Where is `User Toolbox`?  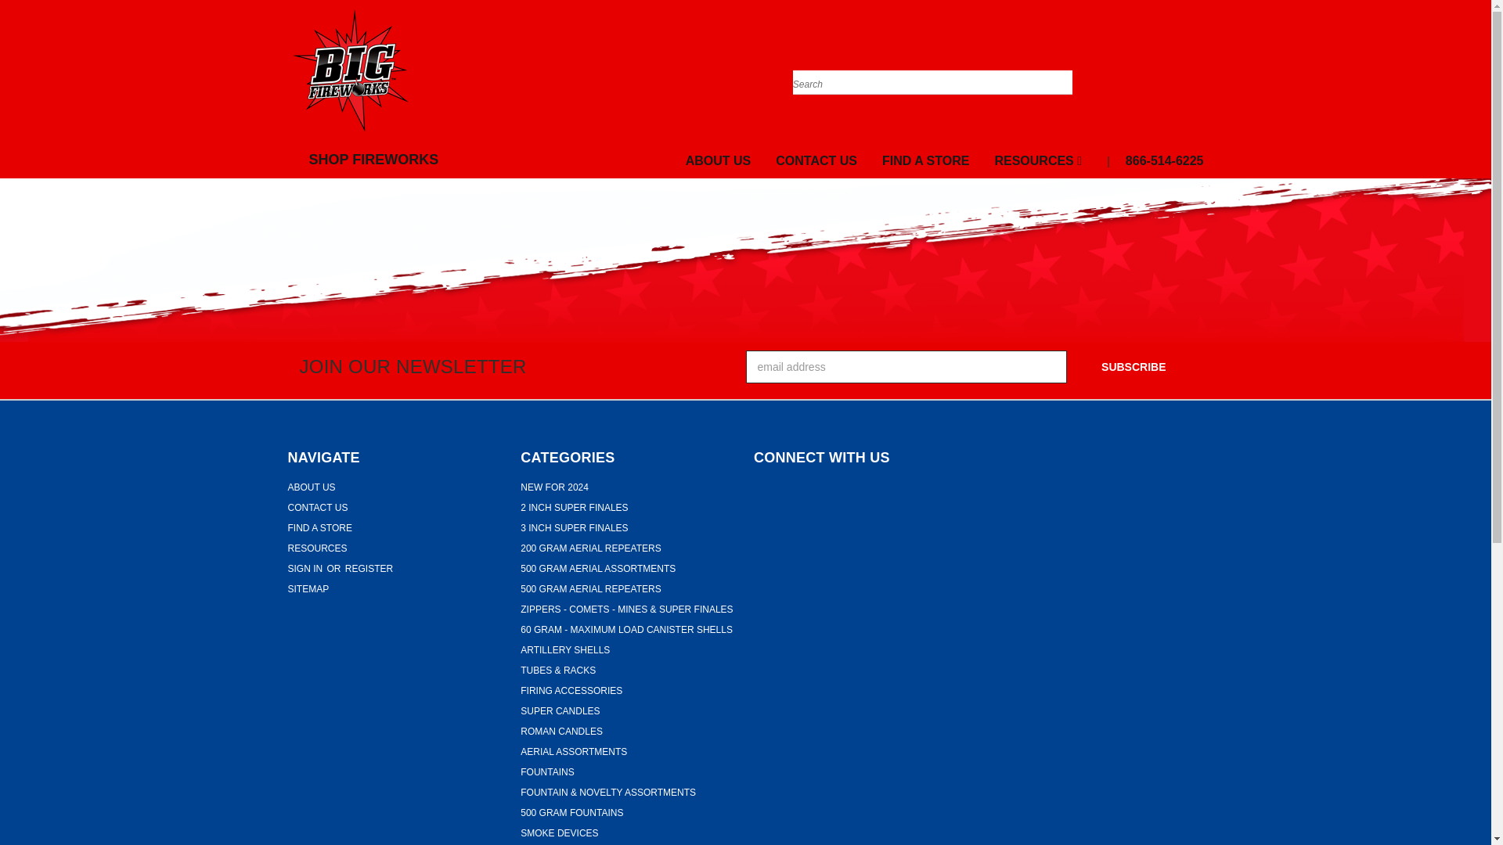 User Toolbox is located at coordinates (1173, 74).